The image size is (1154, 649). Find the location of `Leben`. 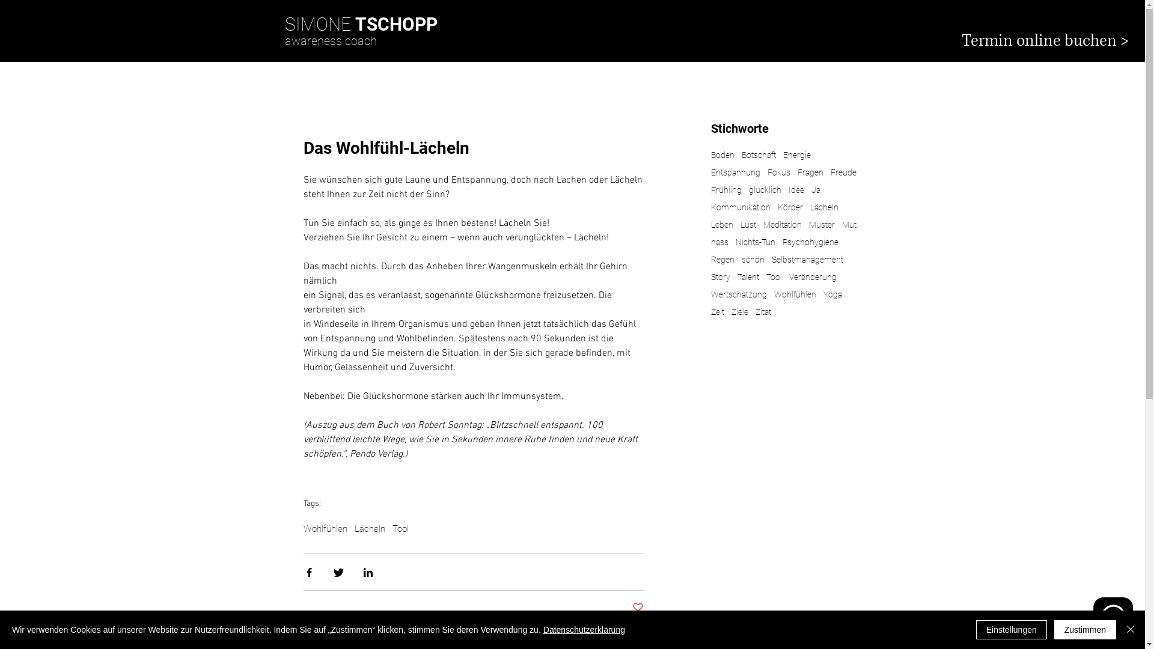

Leben is located at coordinates (721, 225).